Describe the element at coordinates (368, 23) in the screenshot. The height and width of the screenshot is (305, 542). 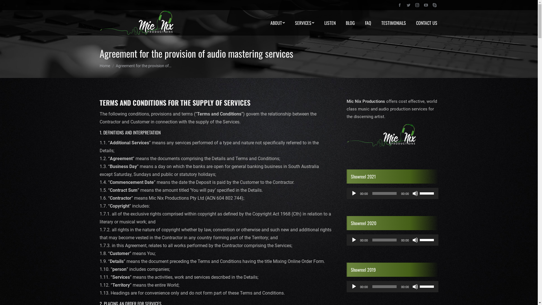
I see `FAQ` at that location.